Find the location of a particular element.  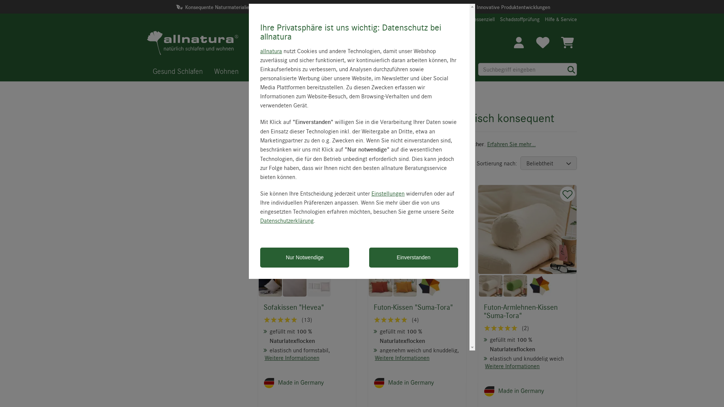

Einverstanden is located at coordinates (414, 258).